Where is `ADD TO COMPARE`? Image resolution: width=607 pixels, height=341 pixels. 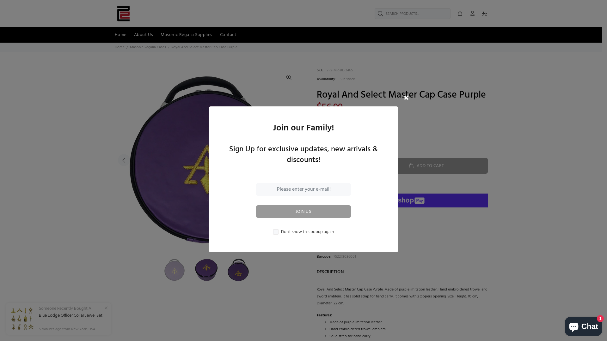 ADD TO COMPARE is located at coordinates (379, 222).